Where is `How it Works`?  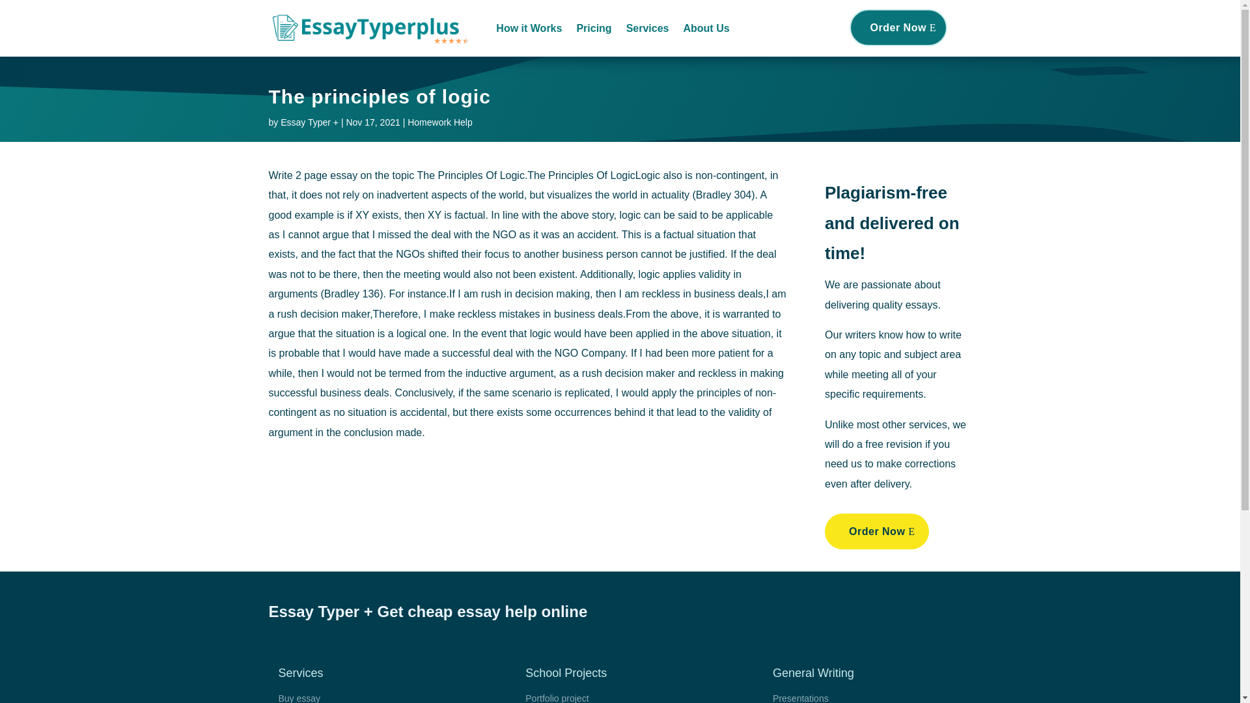 How it Works is located at coordinates (529, 29).